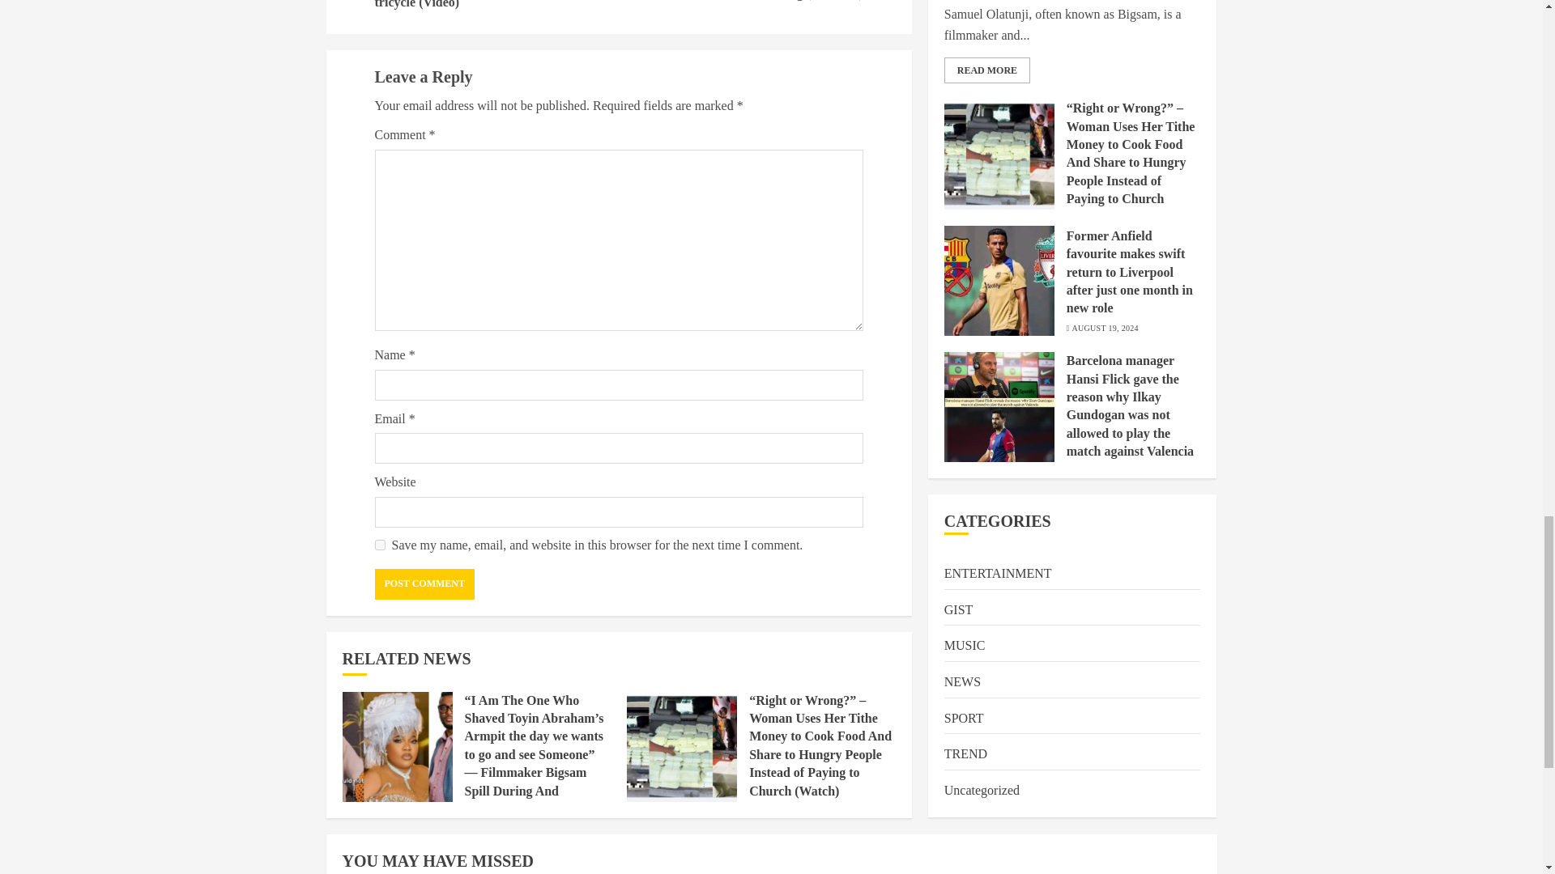 Image resolution: width=1555 pixels, height=874 pixels. Describe the element at coordinates (424, 584) in the screenshot. I see `Post Comment` at that location.